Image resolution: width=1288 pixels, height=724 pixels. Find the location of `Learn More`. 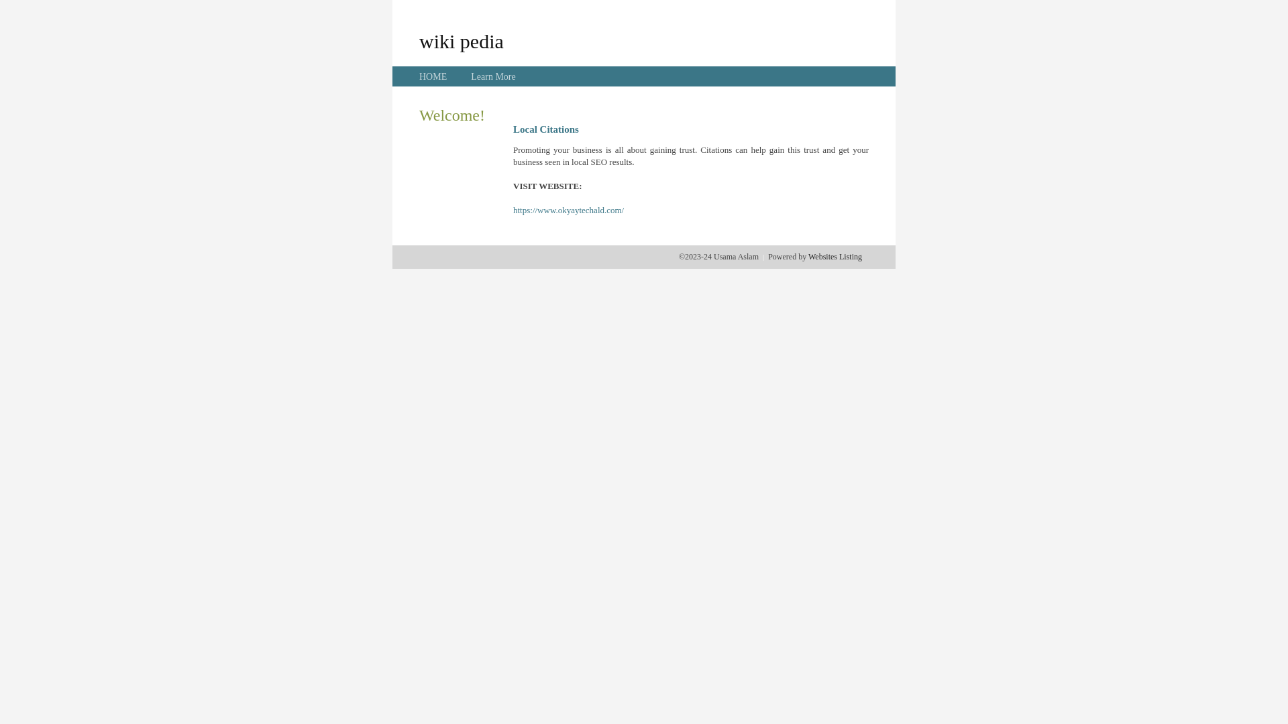

Learn More is located at coordinates (493, 76).